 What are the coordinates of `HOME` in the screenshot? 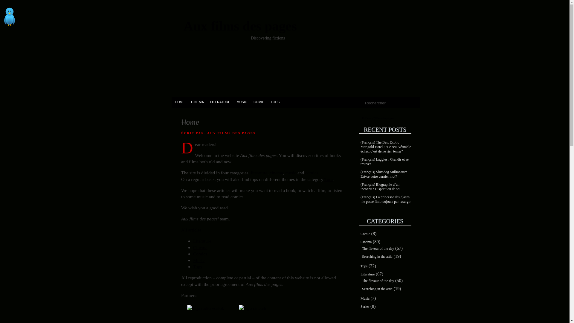 It's located at (180, 102).